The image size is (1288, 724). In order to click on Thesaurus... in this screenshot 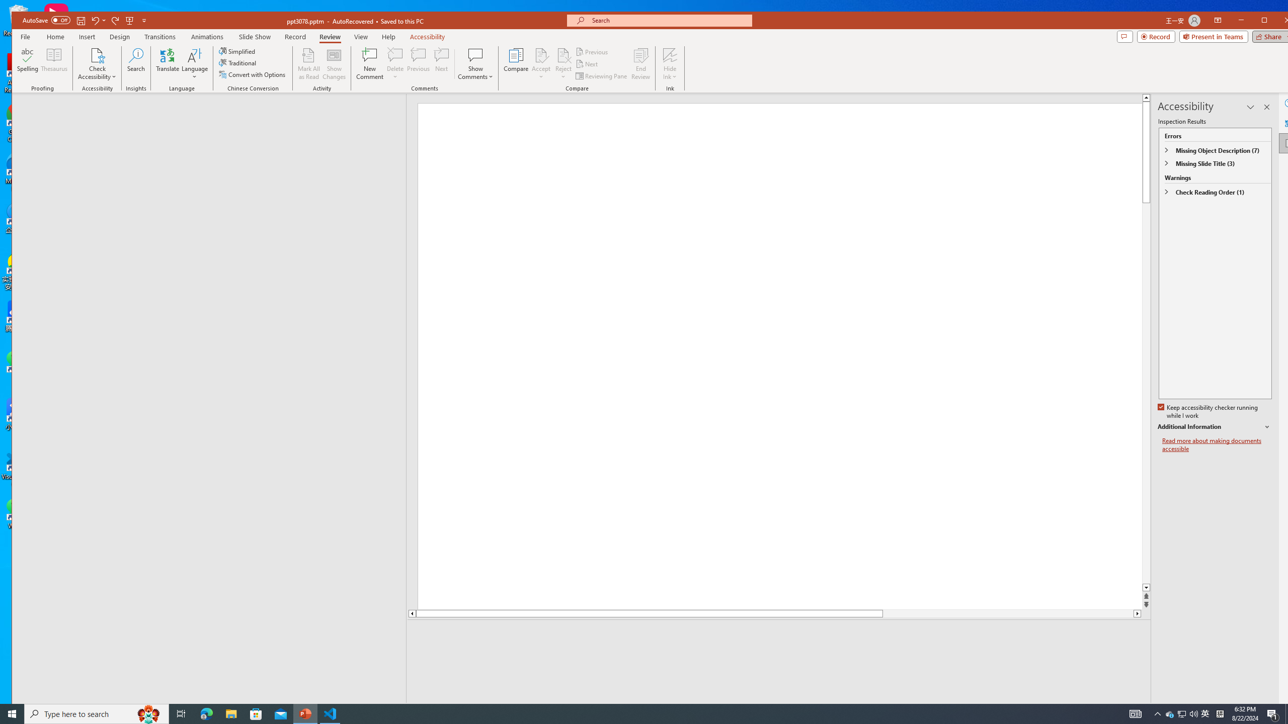, I will do `click(54, 64)`.